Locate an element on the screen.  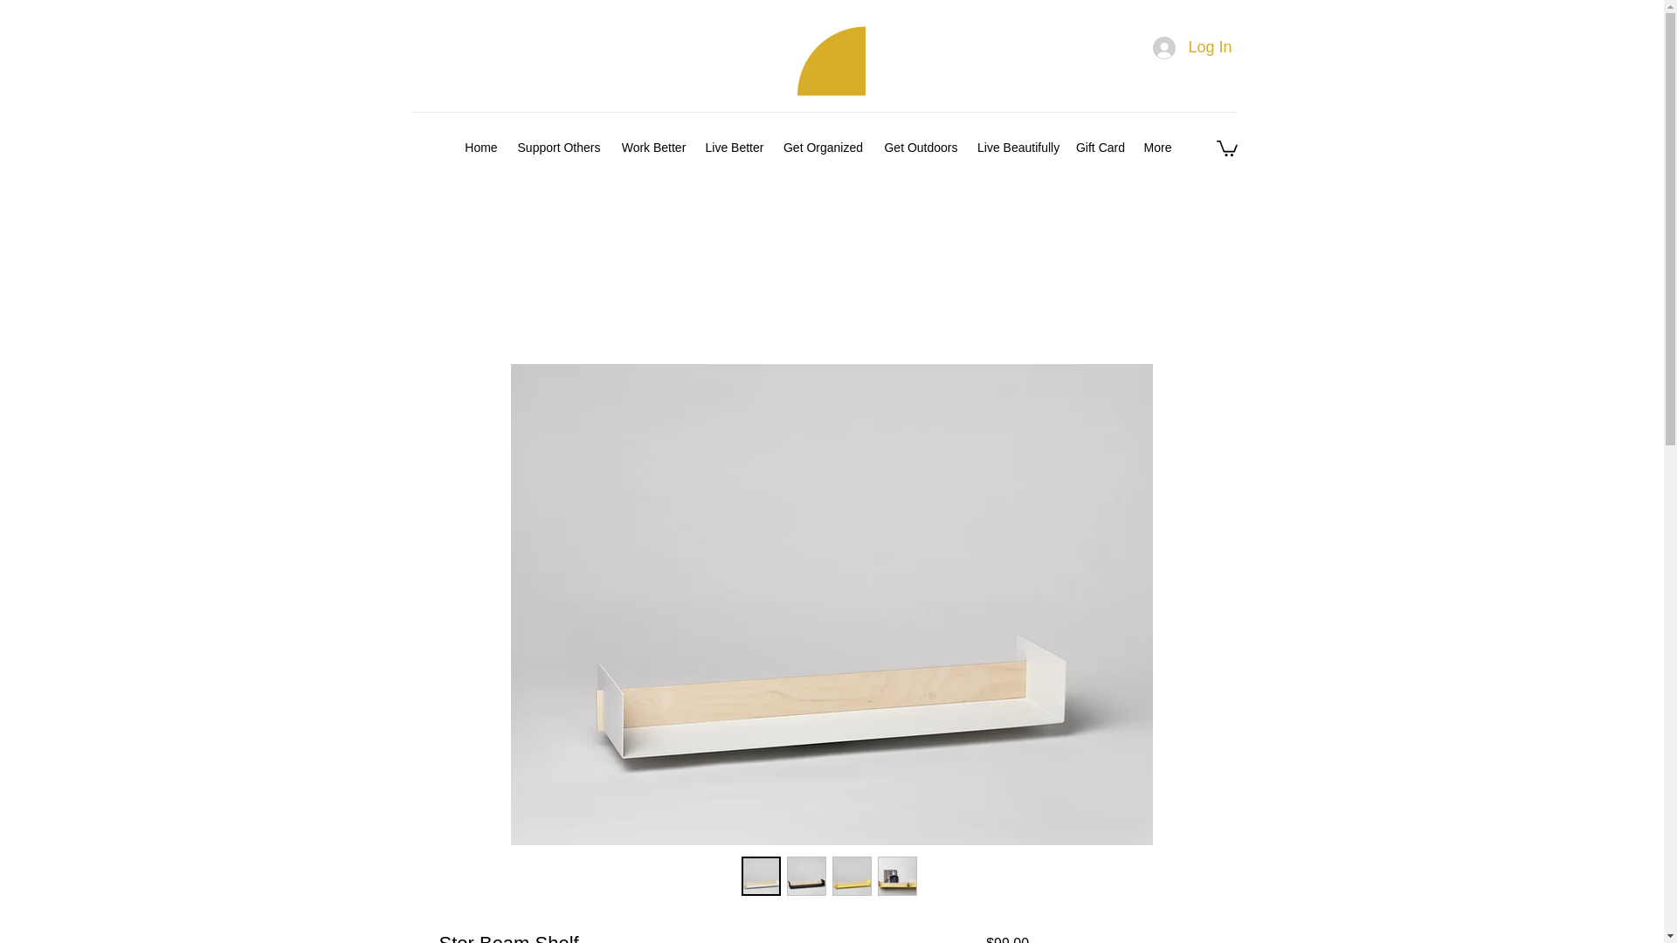
Log In is located at coordinates (1191, 47).